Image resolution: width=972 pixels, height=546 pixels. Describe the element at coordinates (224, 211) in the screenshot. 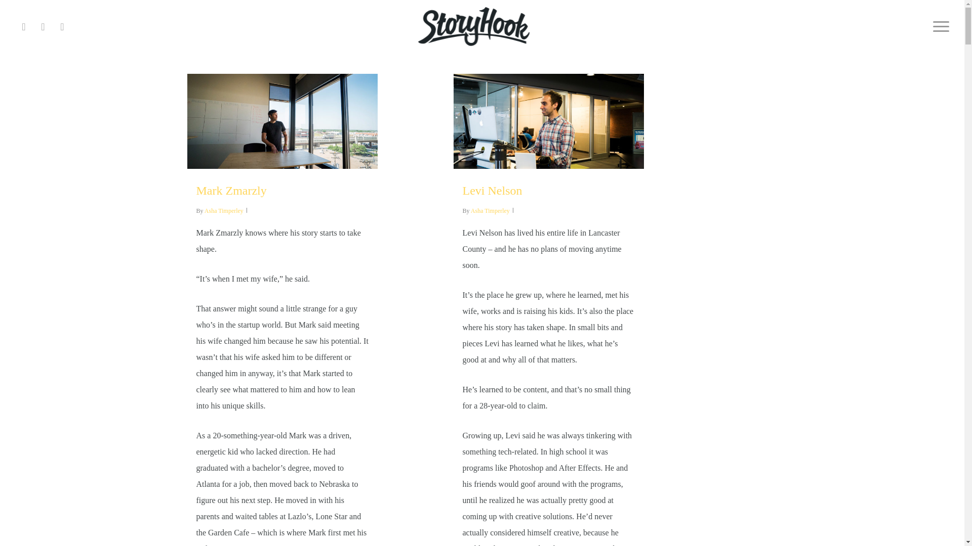

I see `Posts by Asha Timperley` at that location.